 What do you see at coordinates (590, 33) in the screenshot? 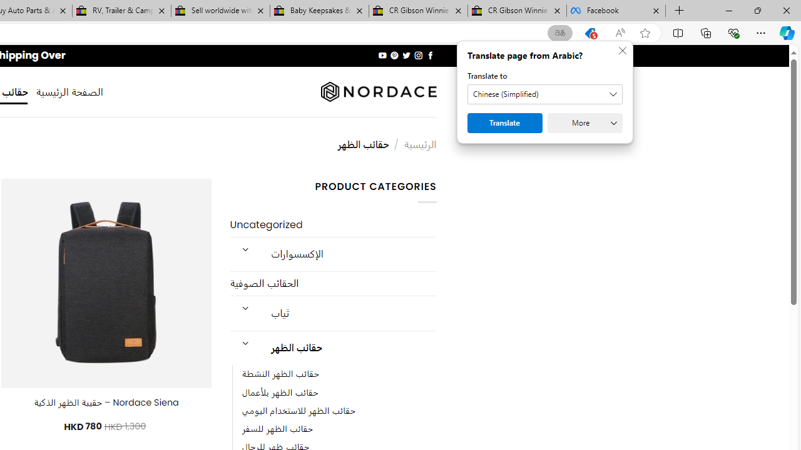
I see `This site has coupons! Shopping in Microsoft Edge, 5` at bounding box center [590, 33].